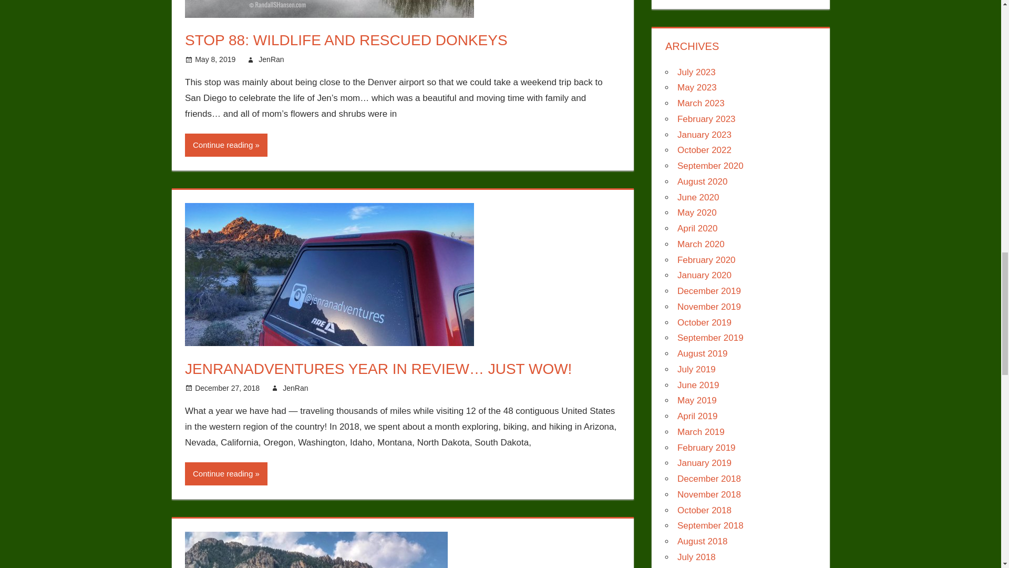 The width and height of the screenshot is (1009, 568). Describe the element at coordinates (295, 388) in the screenshot. I see `View all posts by JenRan` at that location.